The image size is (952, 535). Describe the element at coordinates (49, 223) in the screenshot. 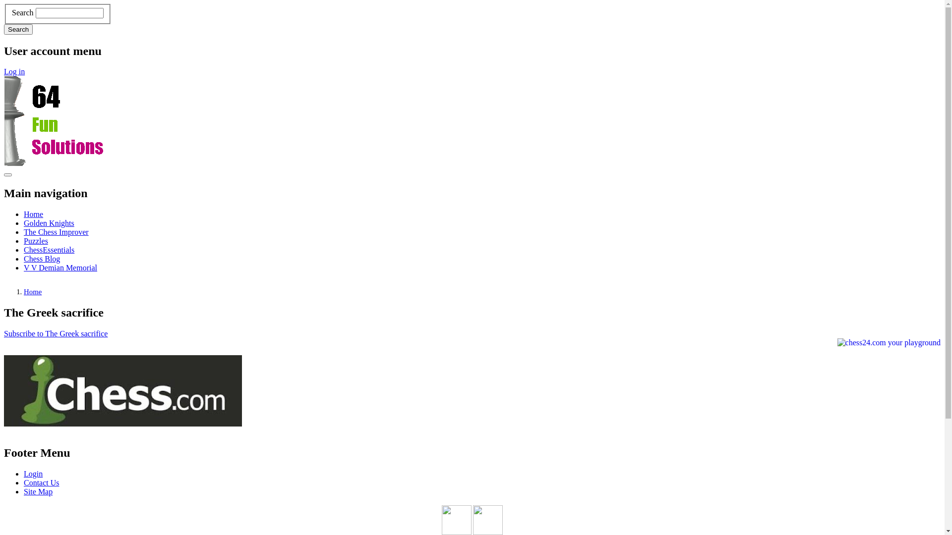

I see `Golden Knights` at that location.